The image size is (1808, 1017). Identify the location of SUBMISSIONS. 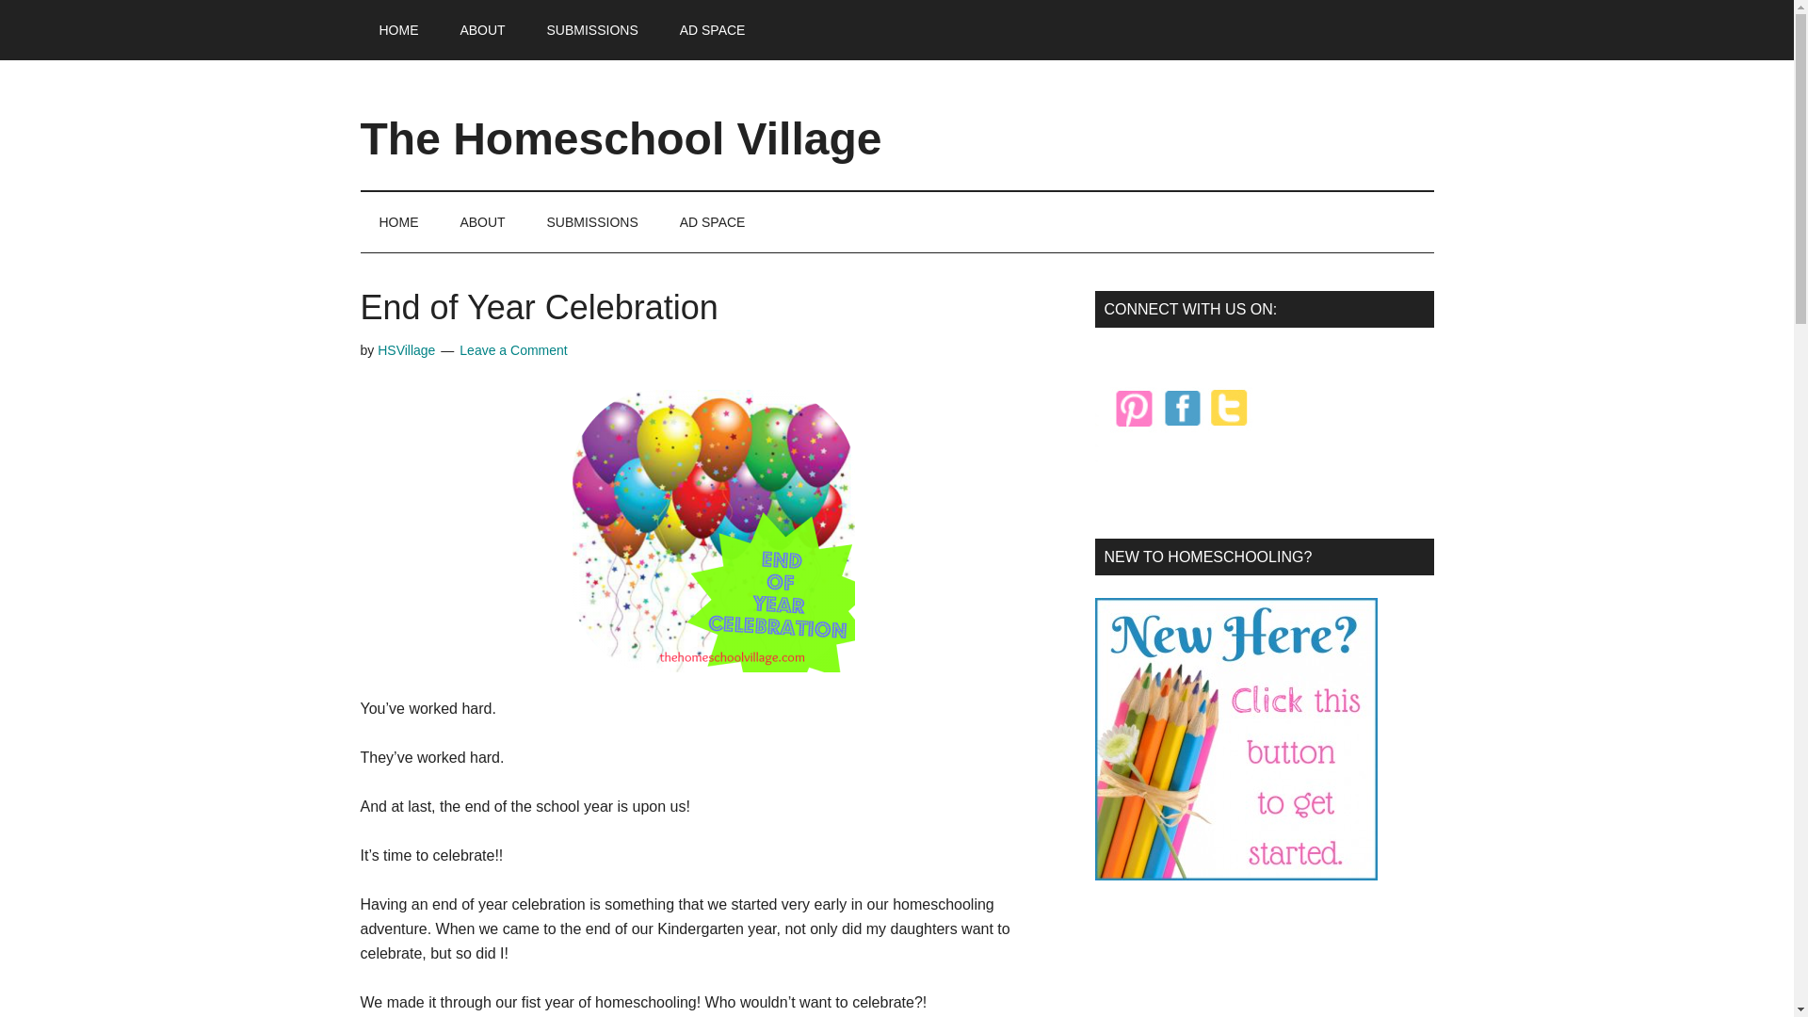
(592, 30).